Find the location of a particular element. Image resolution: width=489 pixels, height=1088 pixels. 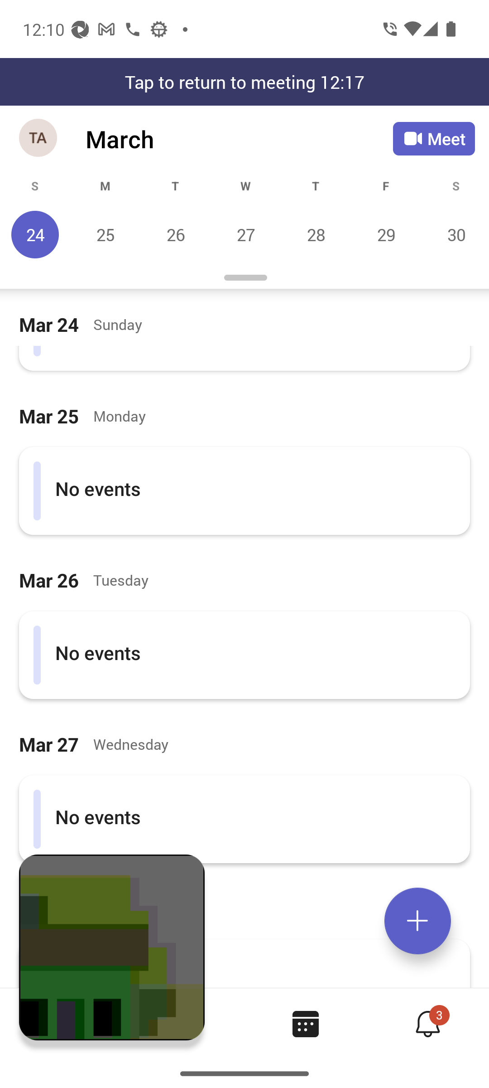

Expand meetings menu is located at coordinates (417, 921).